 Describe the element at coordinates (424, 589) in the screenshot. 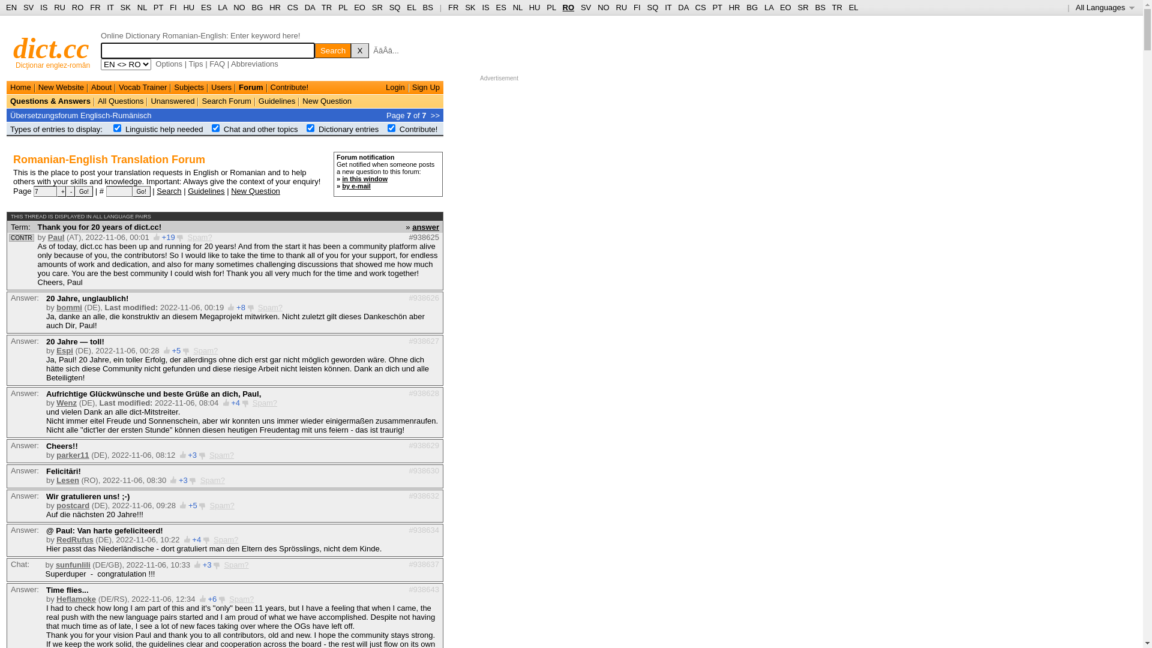

I see `#938643` at that location.